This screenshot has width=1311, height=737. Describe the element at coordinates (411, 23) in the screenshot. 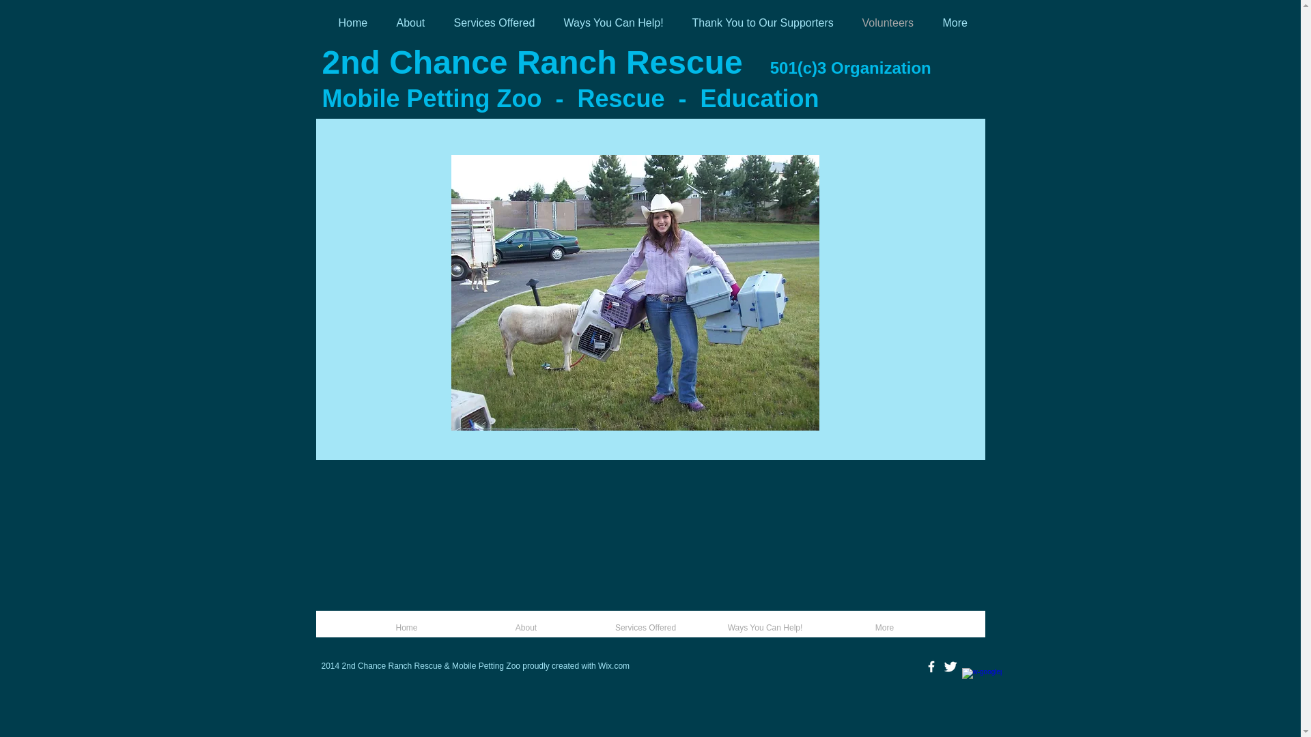

I see `About` at that location.